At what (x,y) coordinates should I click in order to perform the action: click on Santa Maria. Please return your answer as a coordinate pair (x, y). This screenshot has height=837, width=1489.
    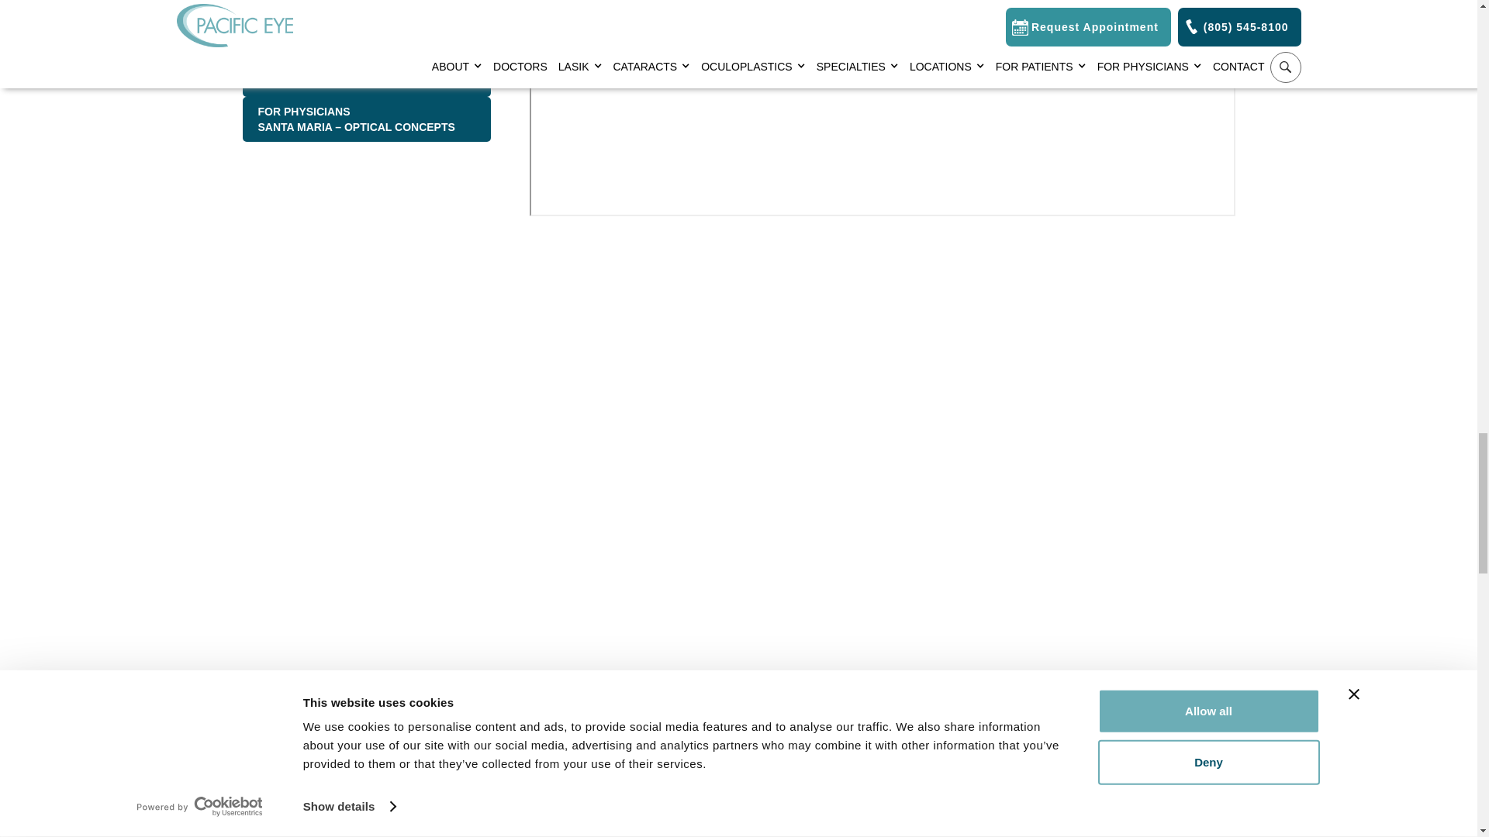
    Looking at the image, I should click on (365, 74).